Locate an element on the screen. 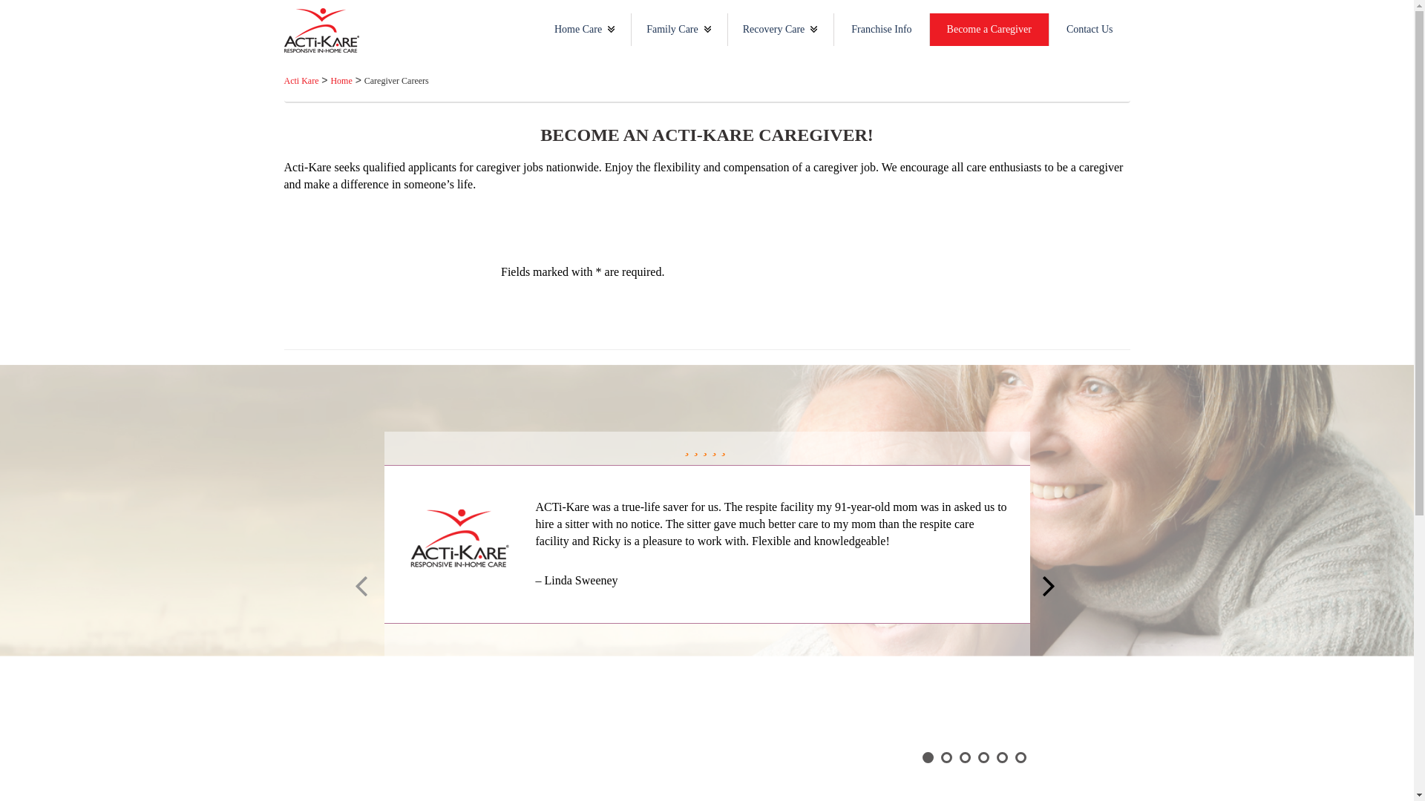 This screenshot has width=1425, height=801. 4 is located at coordinates (983, 758).